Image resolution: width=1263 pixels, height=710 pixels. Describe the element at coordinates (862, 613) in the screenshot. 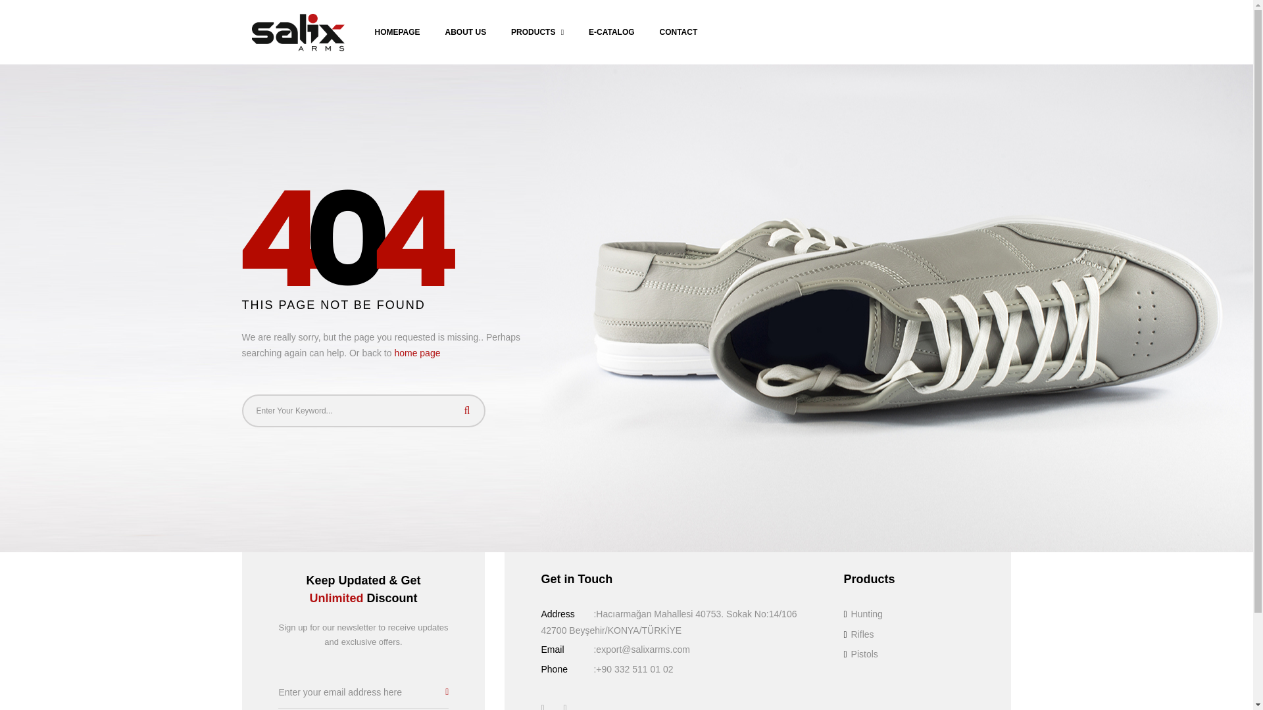

I see `Hunting` at that location.